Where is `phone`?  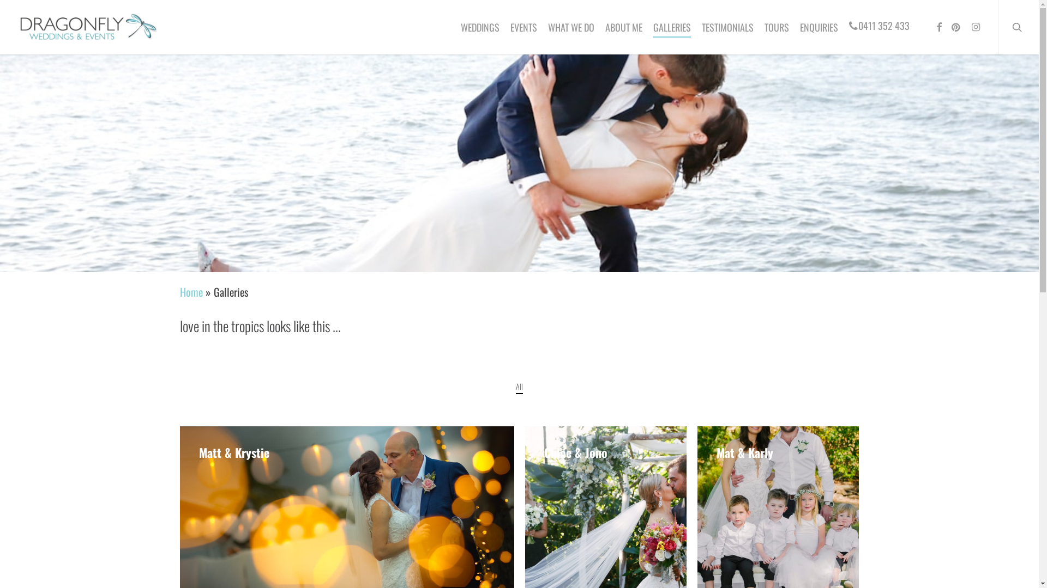
phone is located at coordinates (558, 509).